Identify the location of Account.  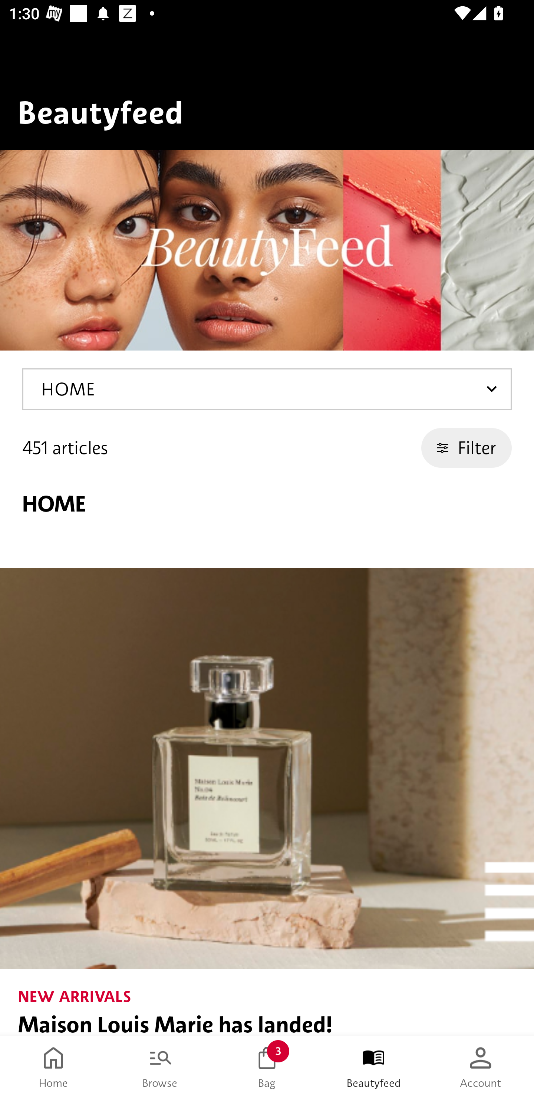
(481, 1067).